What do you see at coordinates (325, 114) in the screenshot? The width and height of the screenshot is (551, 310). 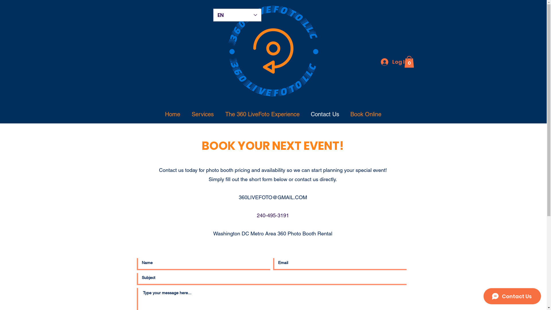 I see `Contact Us` at bounding box center [325, 114].